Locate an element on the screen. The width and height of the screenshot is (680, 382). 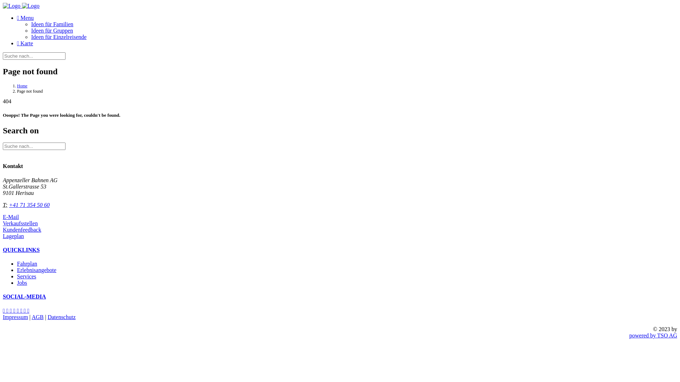
AGB is located at coordinates (38, 317).